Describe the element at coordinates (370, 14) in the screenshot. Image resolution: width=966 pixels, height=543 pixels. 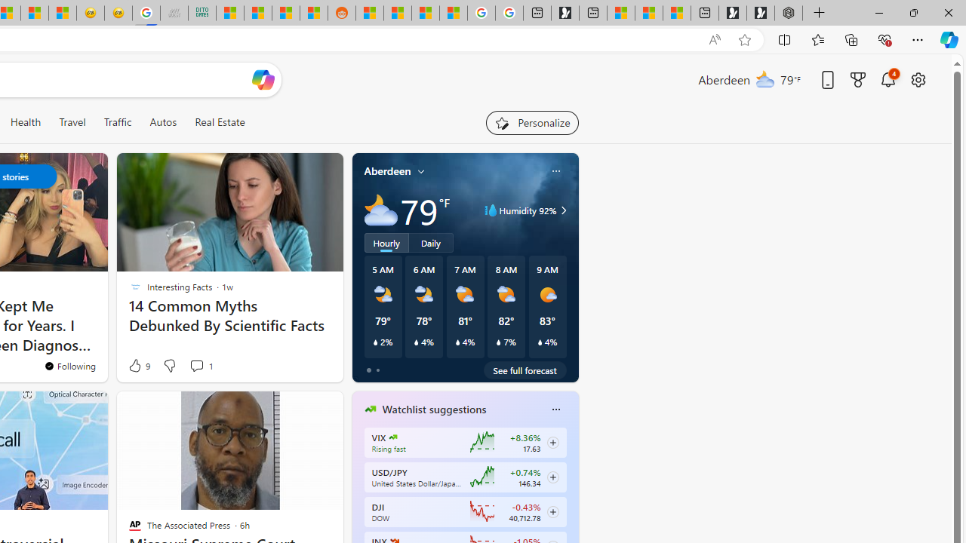
I see `R******* | Trusted Community Engagement and Contributions` at that location.